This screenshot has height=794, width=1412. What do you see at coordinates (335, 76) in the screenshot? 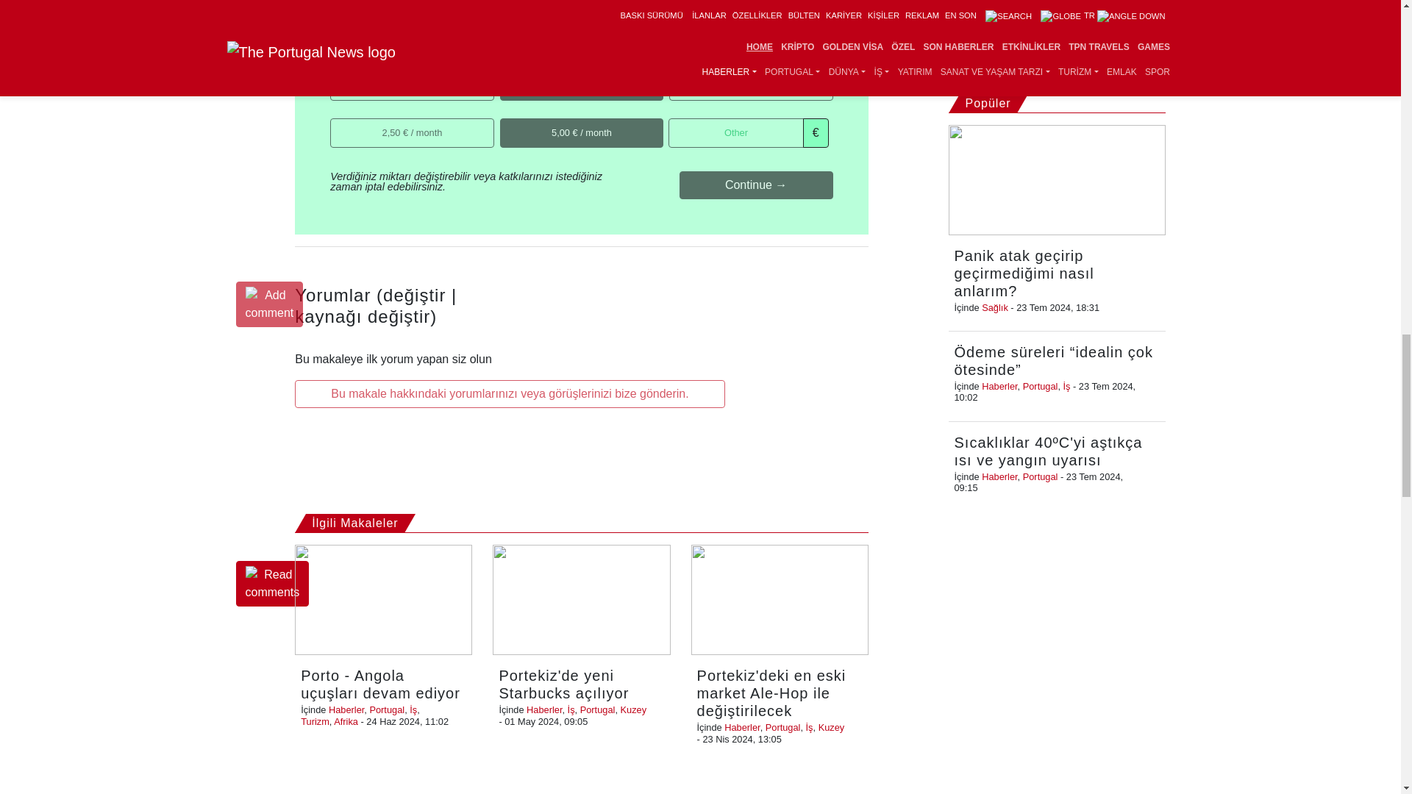
I see `single` at bounding box center [335, 76].